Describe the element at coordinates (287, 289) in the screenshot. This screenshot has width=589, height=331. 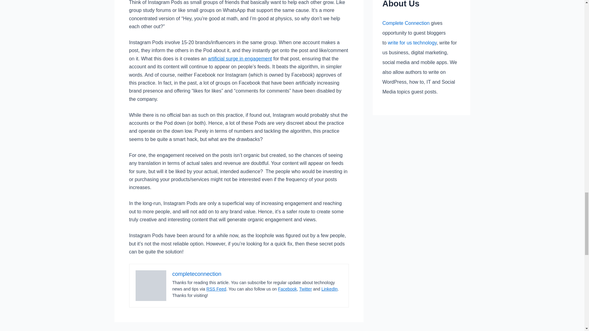
I see `Facebook` at that location.